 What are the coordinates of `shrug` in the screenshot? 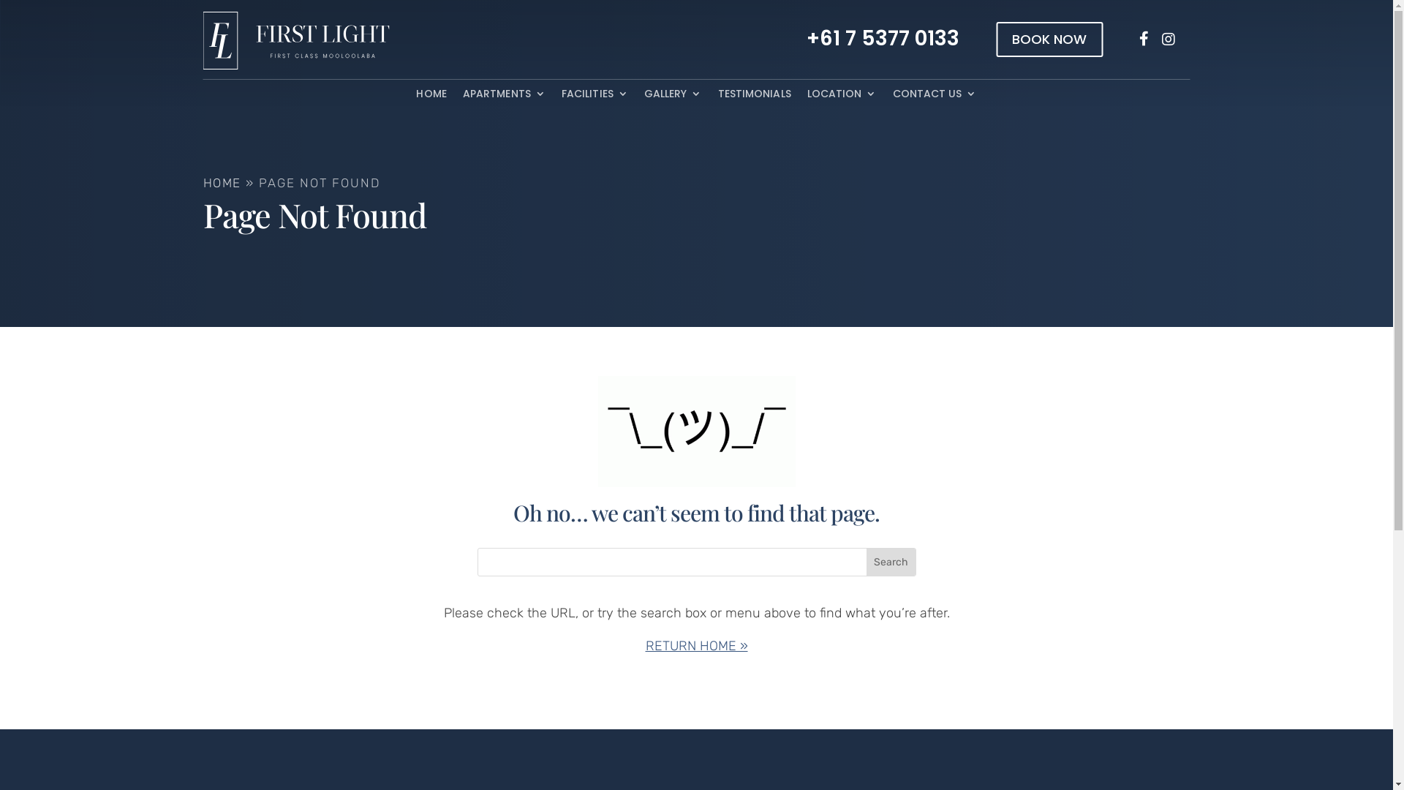 It's located at (697, 432).